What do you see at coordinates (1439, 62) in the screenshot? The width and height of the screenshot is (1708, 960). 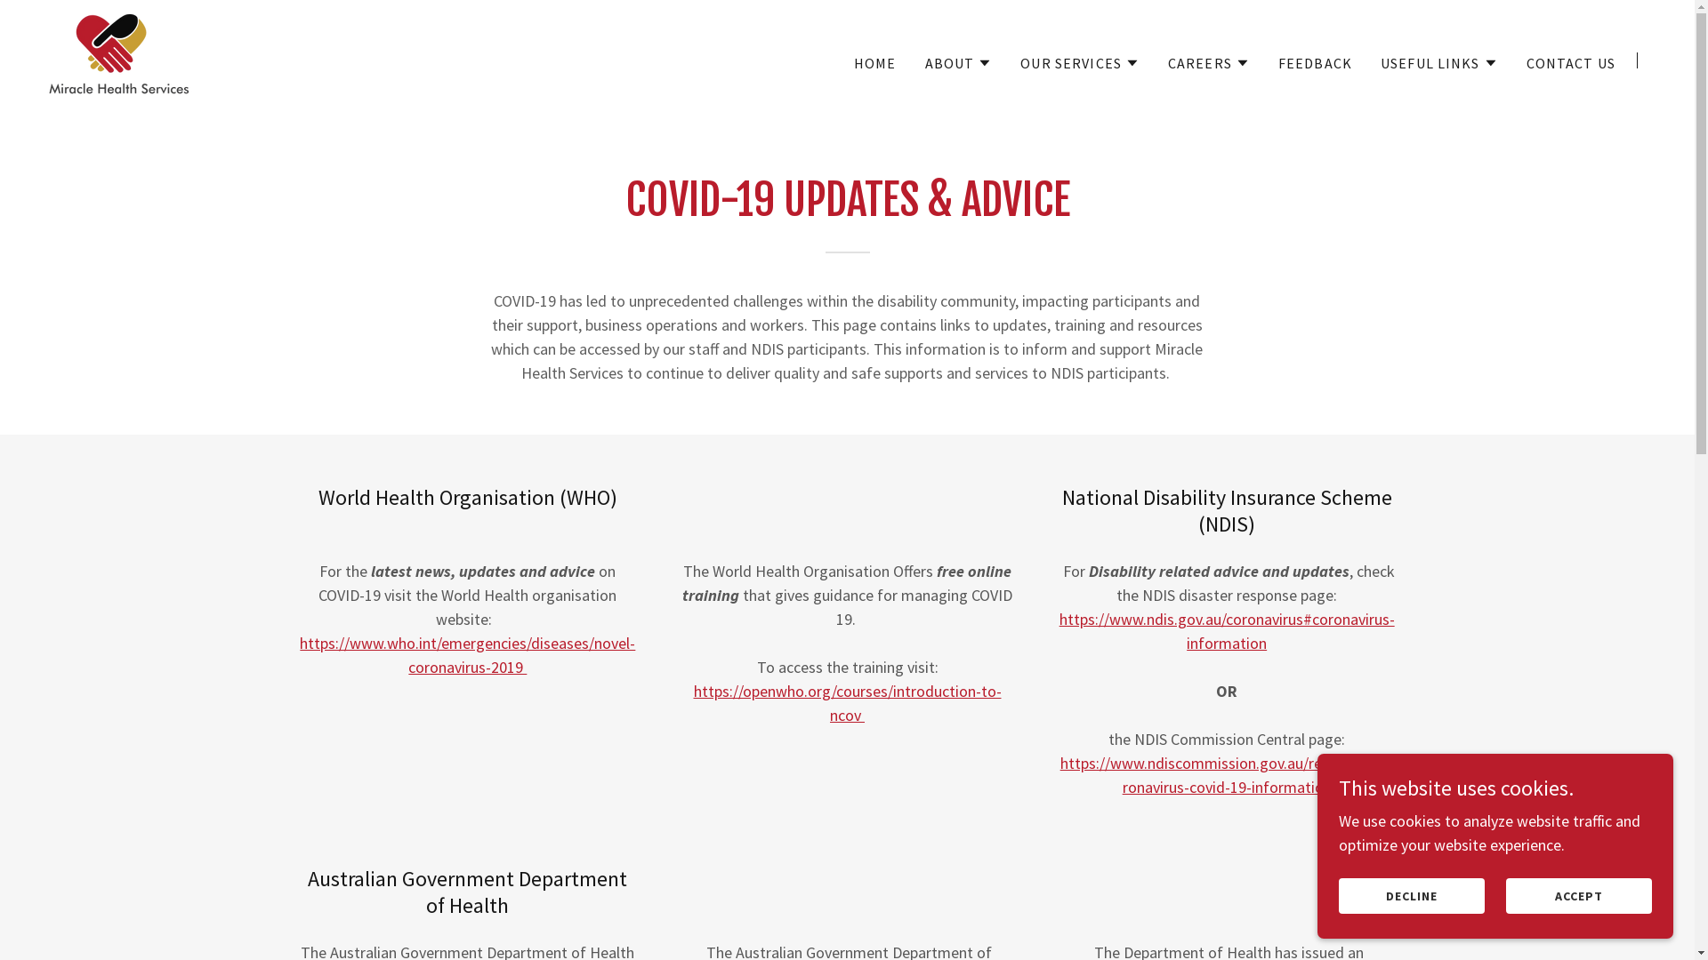 I see `USEFUL LINKS` at bounding box center [1439, 62].